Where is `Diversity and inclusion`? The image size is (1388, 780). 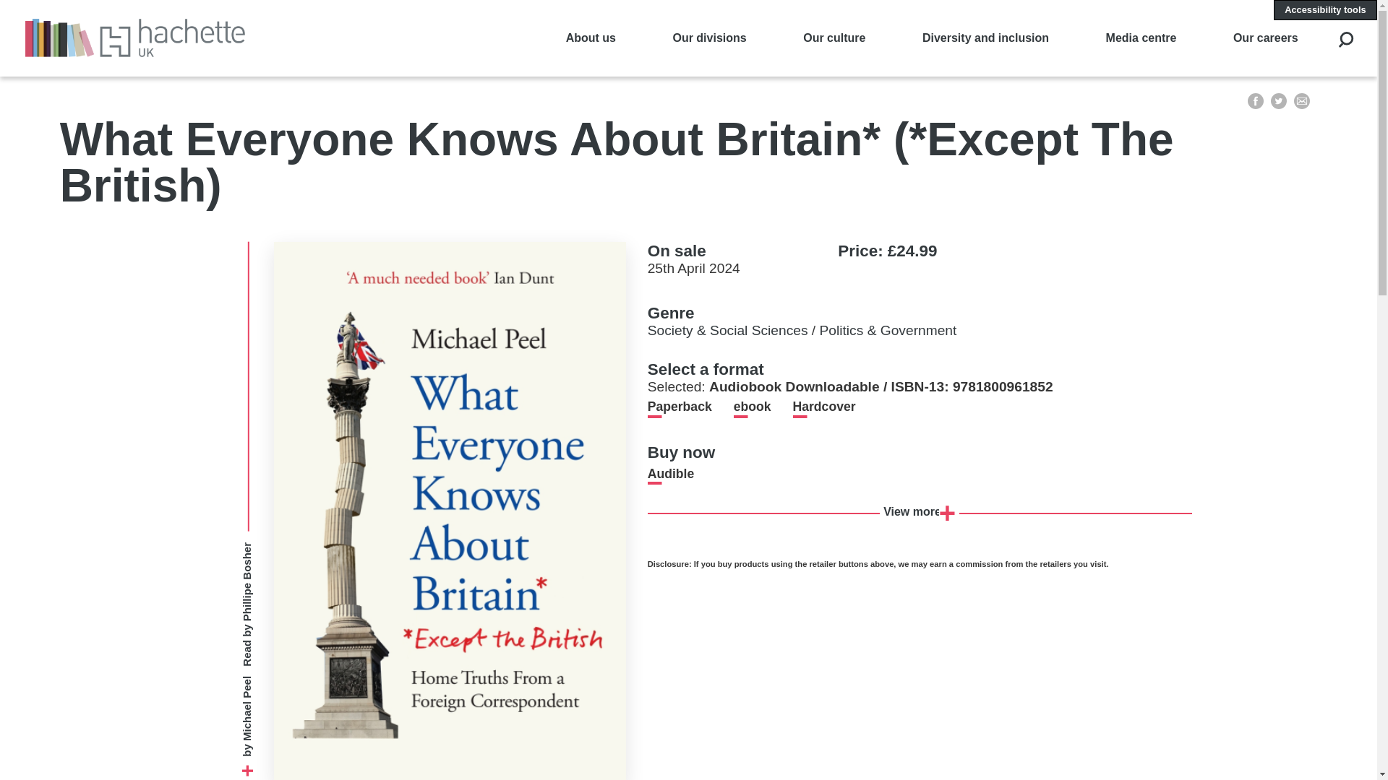 Diversity and inclusion is located at coordinates (986, 38).